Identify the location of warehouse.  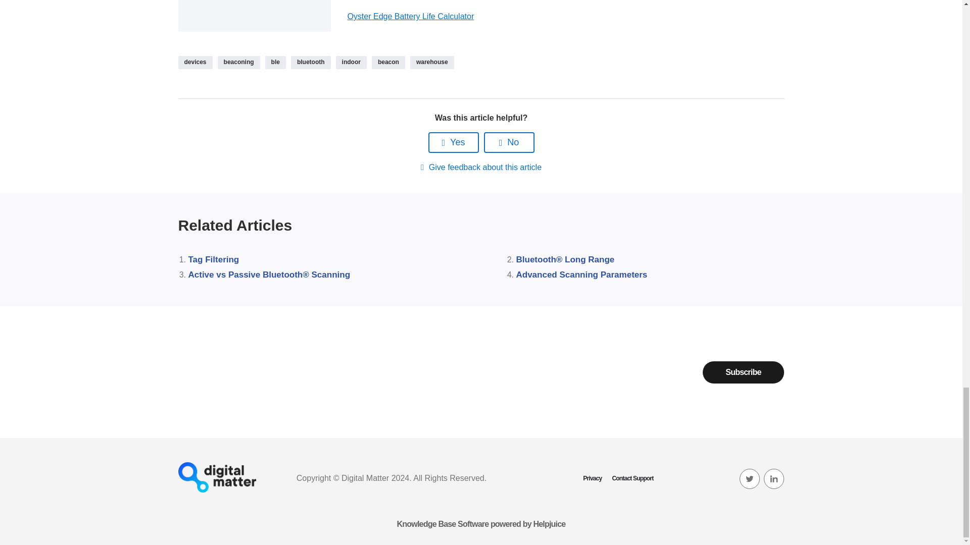
(432, 63).